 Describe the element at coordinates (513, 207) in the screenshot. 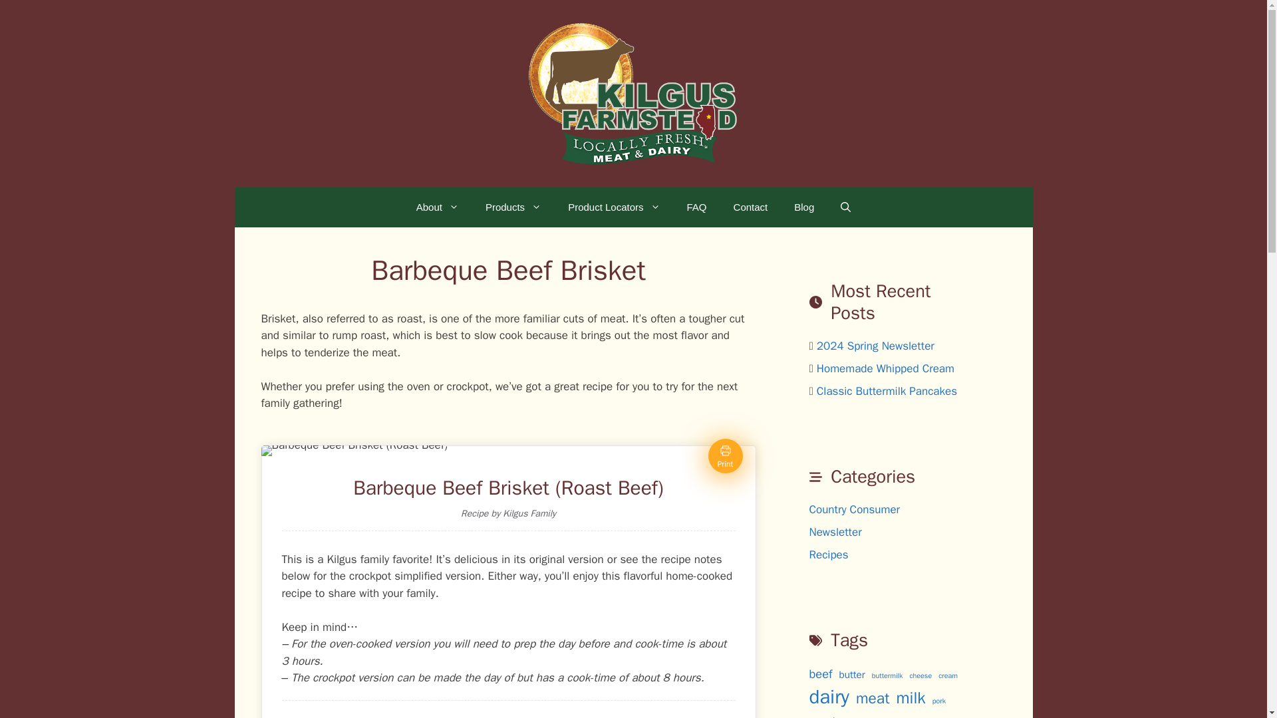

I see `Products` at that location.